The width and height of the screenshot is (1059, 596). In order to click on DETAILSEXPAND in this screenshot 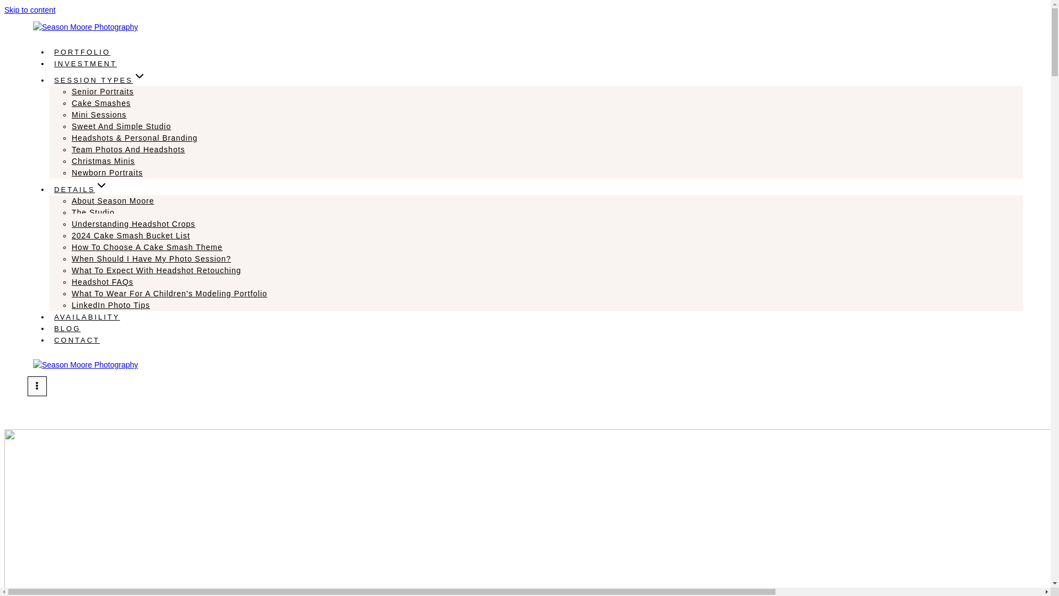, I will do `click(81, 189)`.